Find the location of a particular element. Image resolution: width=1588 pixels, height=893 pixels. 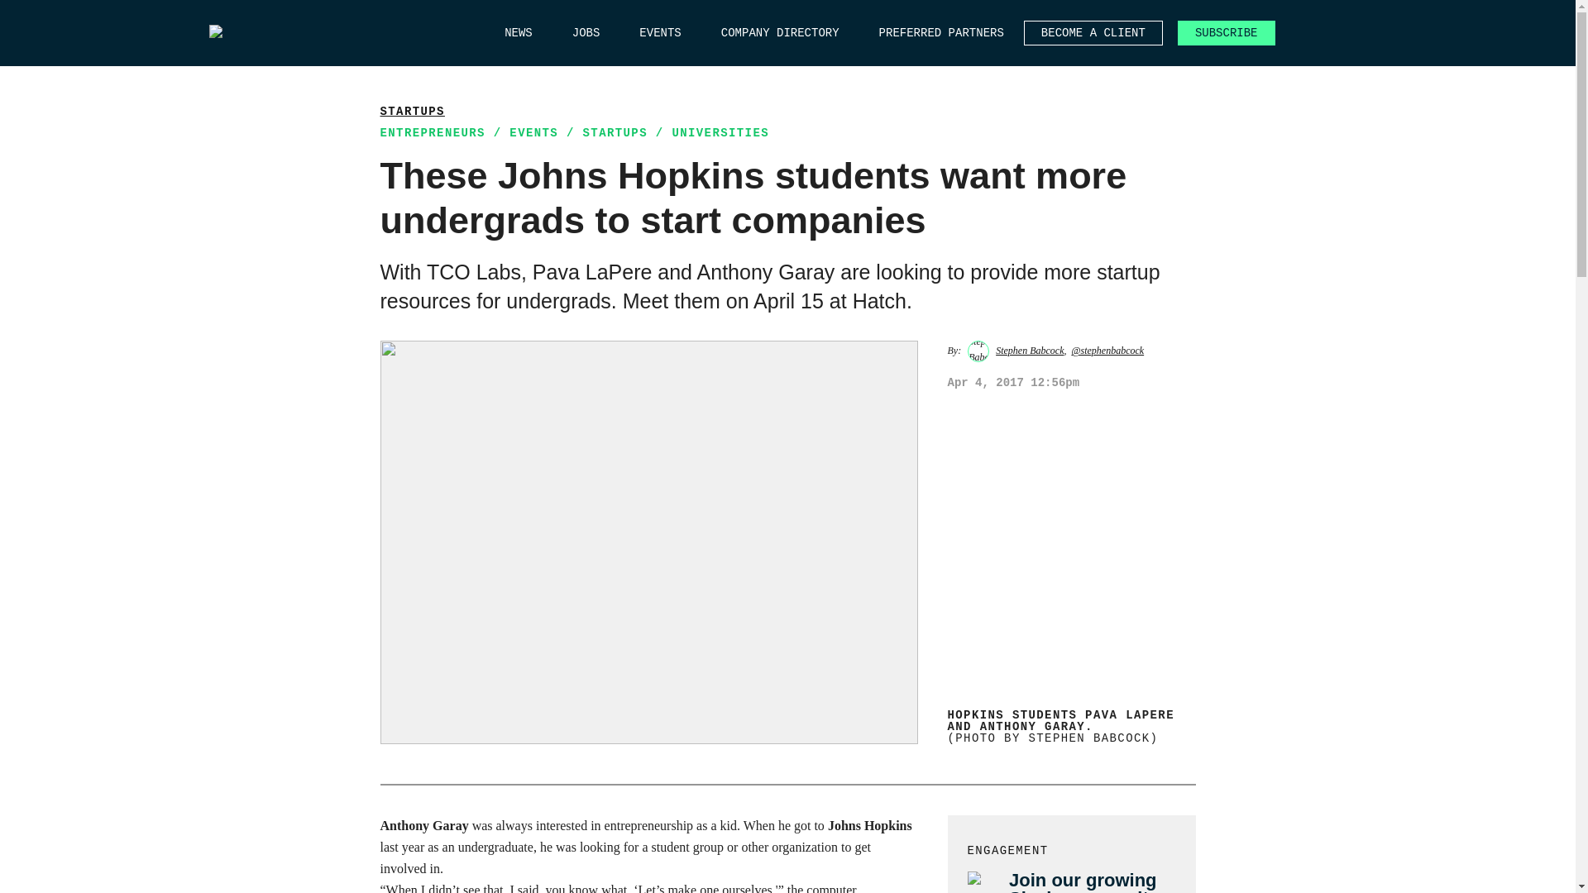

NEWS is located at coordinates (518, 33).